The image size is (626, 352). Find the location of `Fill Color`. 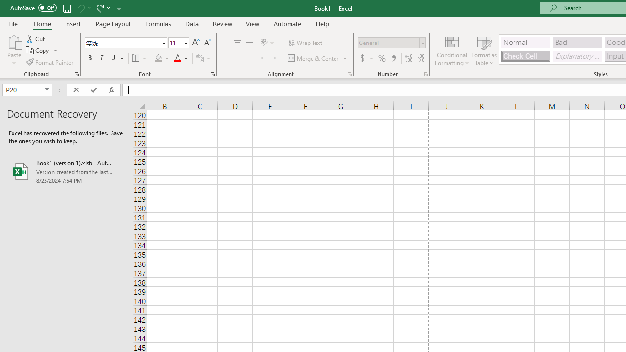

Fill Color is located at coordinates (162, 59).